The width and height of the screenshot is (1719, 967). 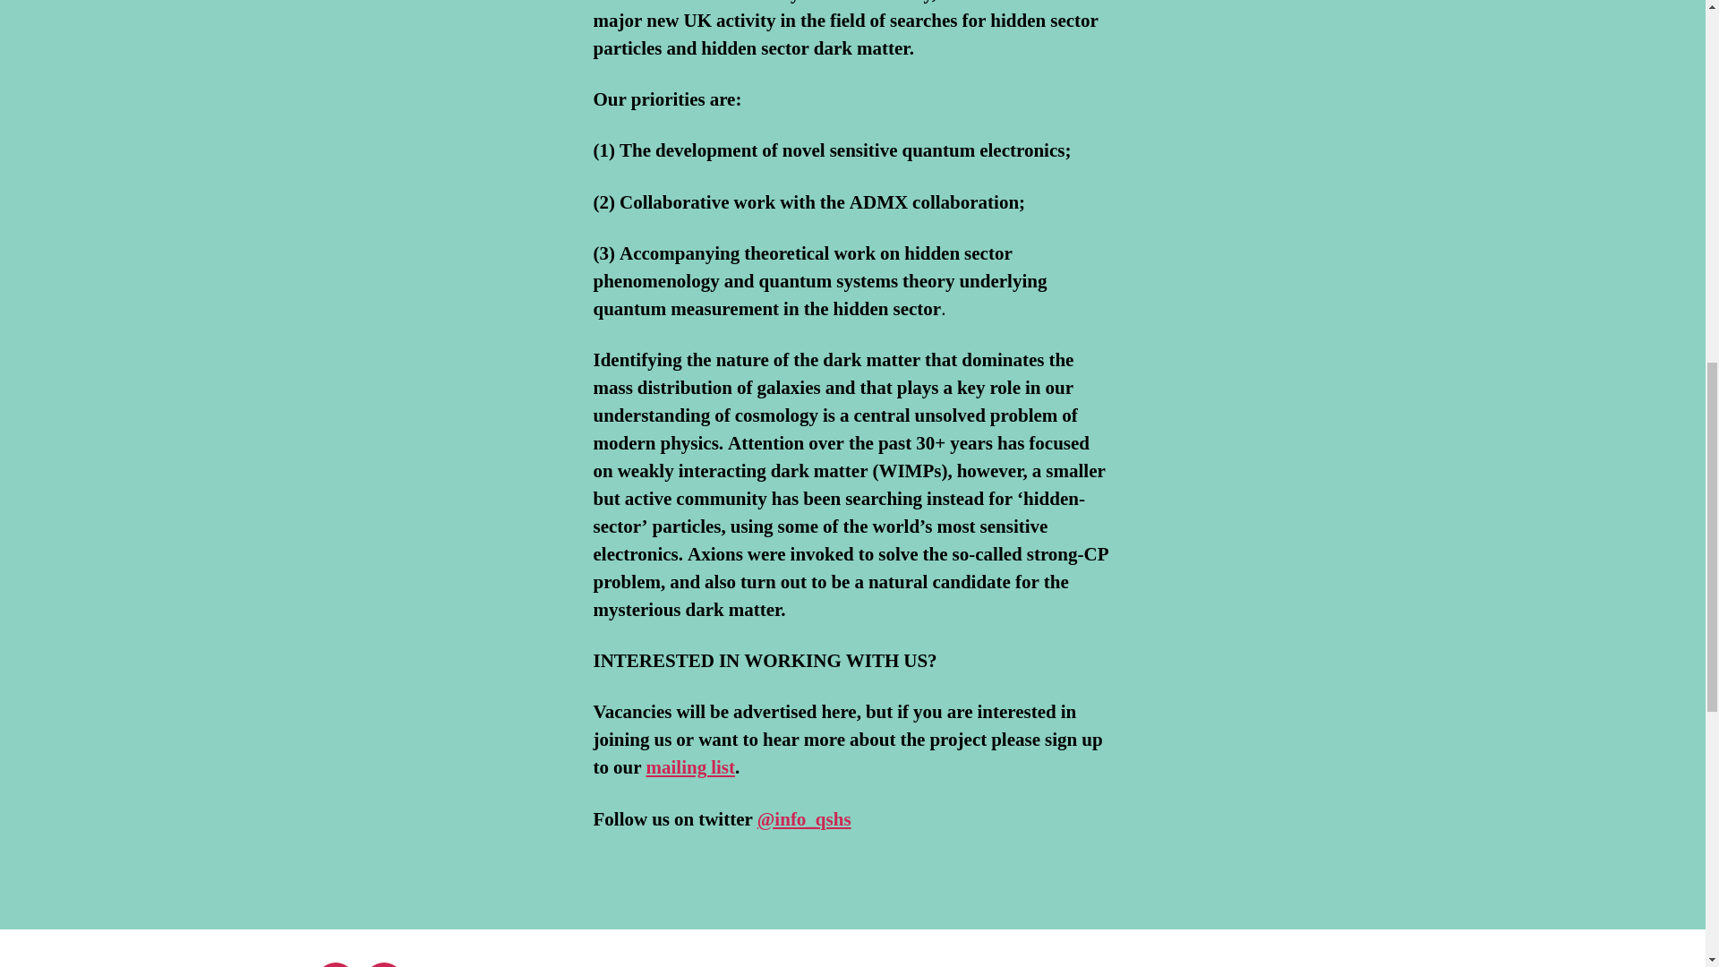 What do you see at coordinates (382, 964) in the screenshot?
I see `Email` at bounding box center [382, 964].